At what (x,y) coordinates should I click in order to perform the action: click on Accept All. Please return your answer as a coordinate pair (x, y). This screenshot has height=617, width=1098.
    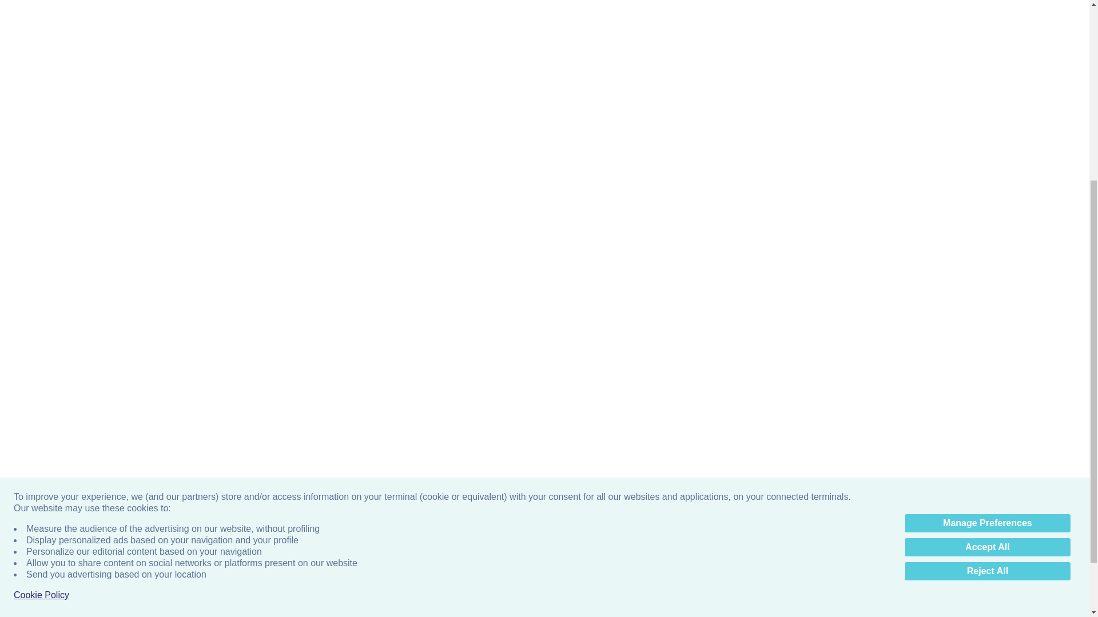
    Looking at the image, I should click on (987, 269).